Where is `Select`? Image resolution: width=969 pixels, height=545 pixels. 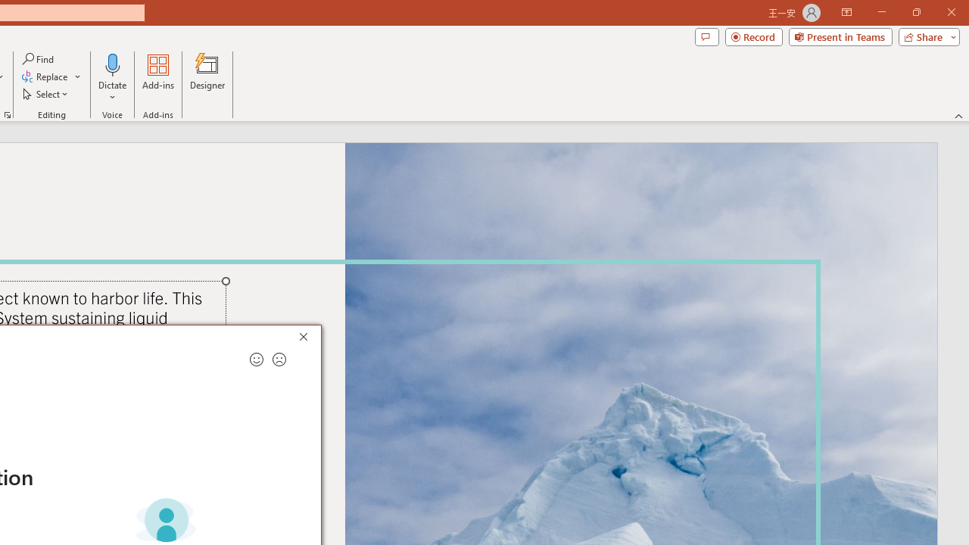
Select is located at coordinates (46, 94).